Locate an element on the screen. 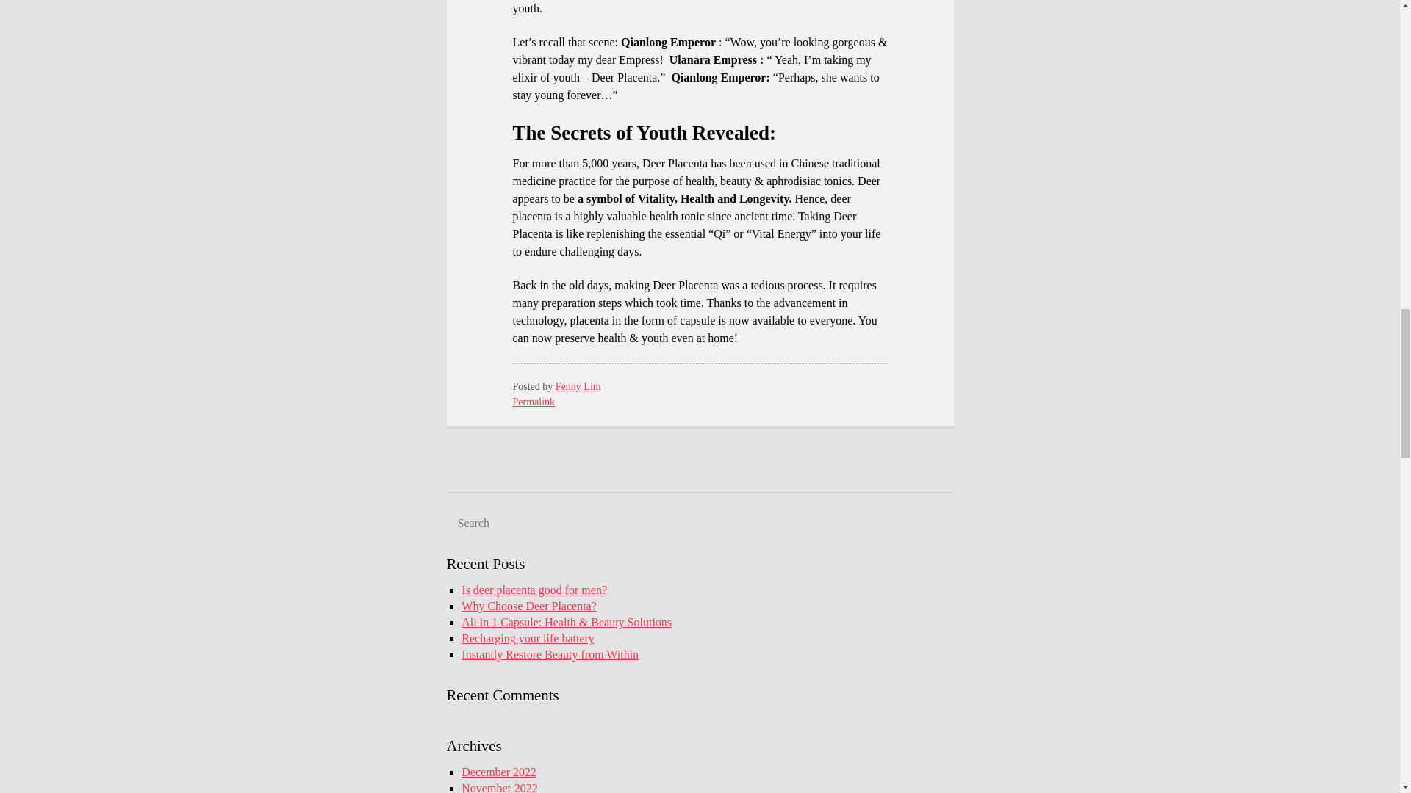  Fenny Lim is located at coordinates (578, 386).